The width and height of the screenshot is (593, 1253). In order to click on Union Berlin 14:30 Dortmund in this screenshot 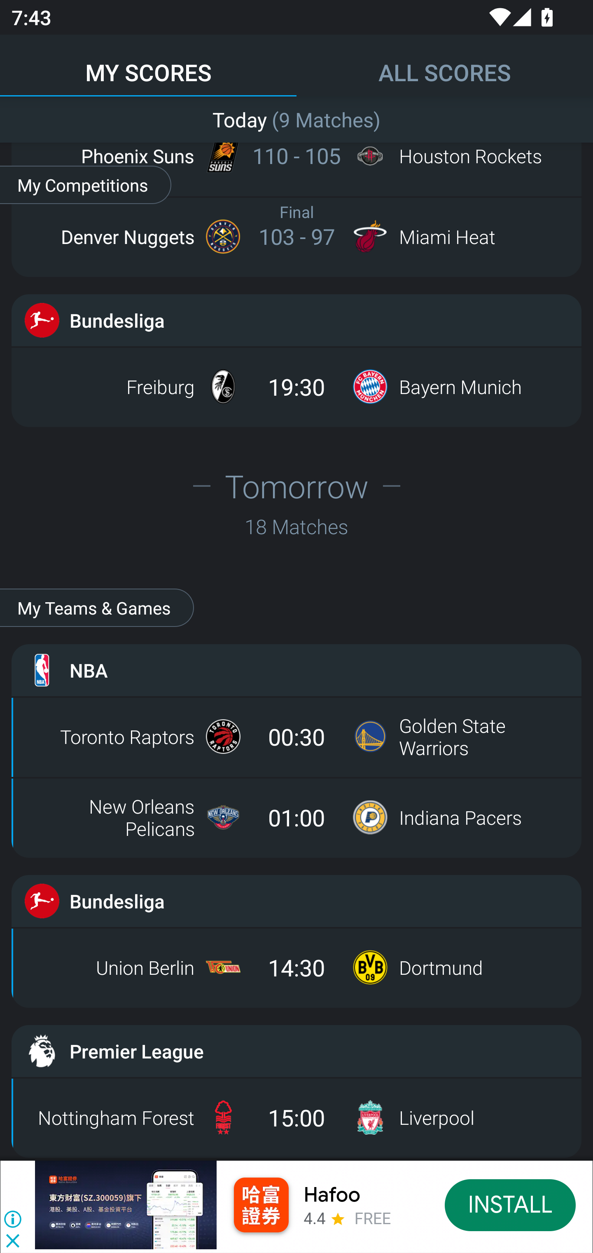, I will do `click(296, 967)`.